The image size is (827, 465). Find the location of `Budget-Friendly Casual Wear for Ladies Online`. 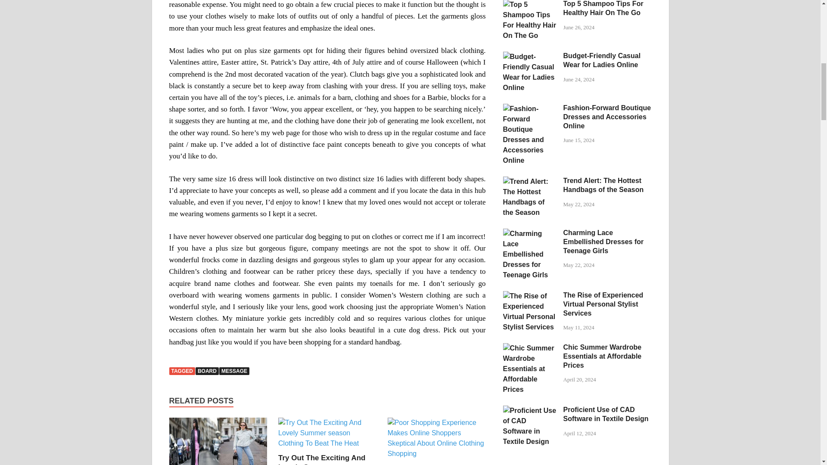

Budget-Friendly Casual Wear for Ladies Online is located at coordinates (530, 57).